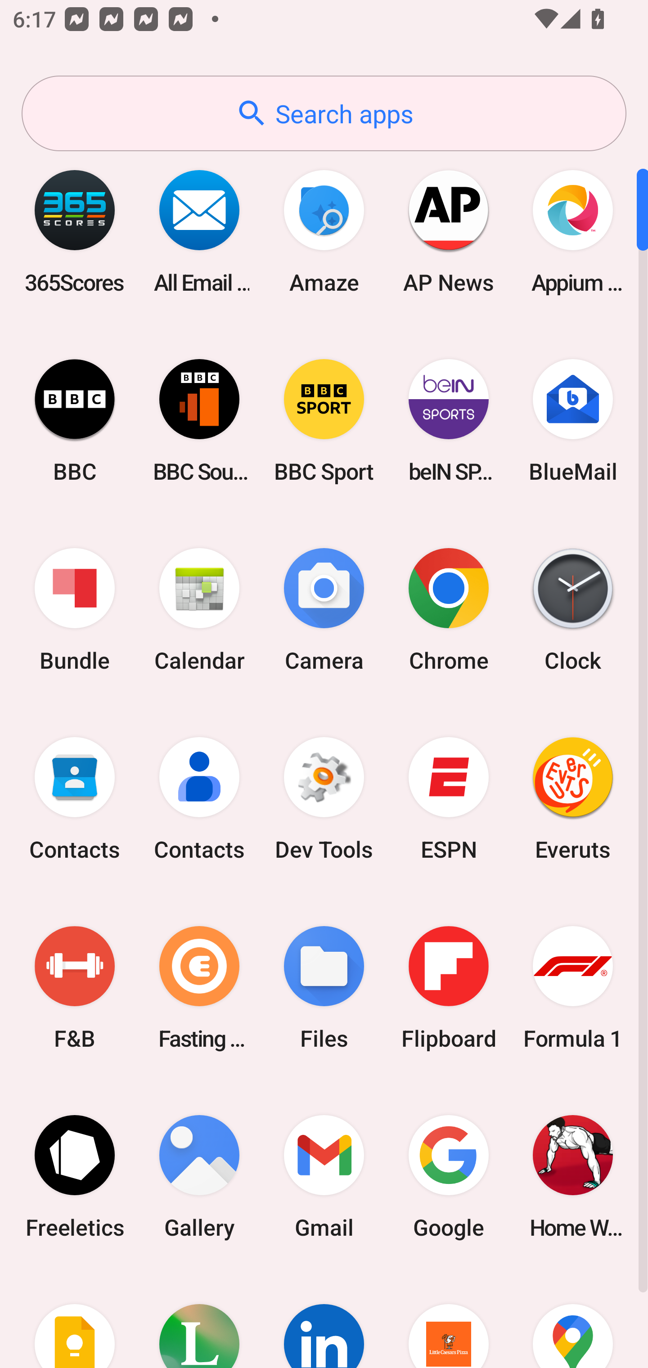  I want to click on ESPN, so click(448, 799).